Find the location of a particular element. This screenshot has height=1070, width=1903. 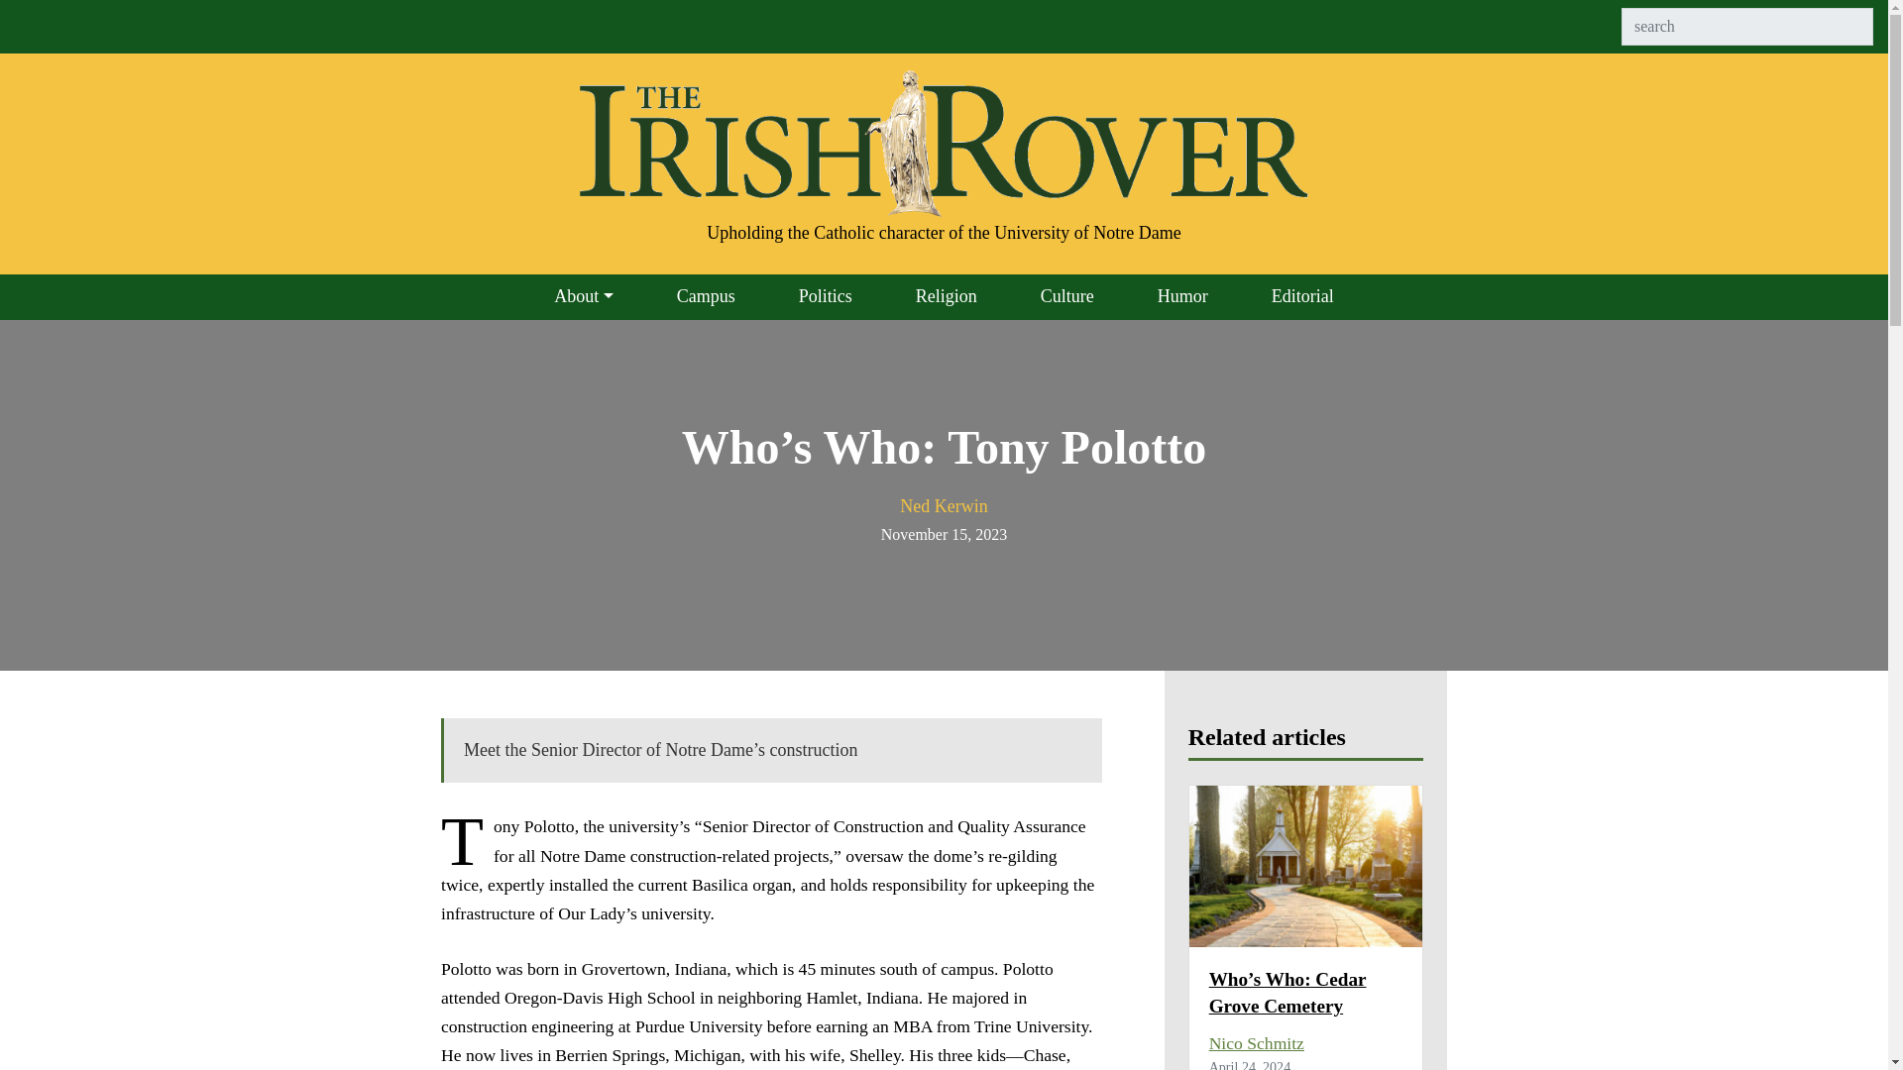

About is located at coordinates (583, 296).